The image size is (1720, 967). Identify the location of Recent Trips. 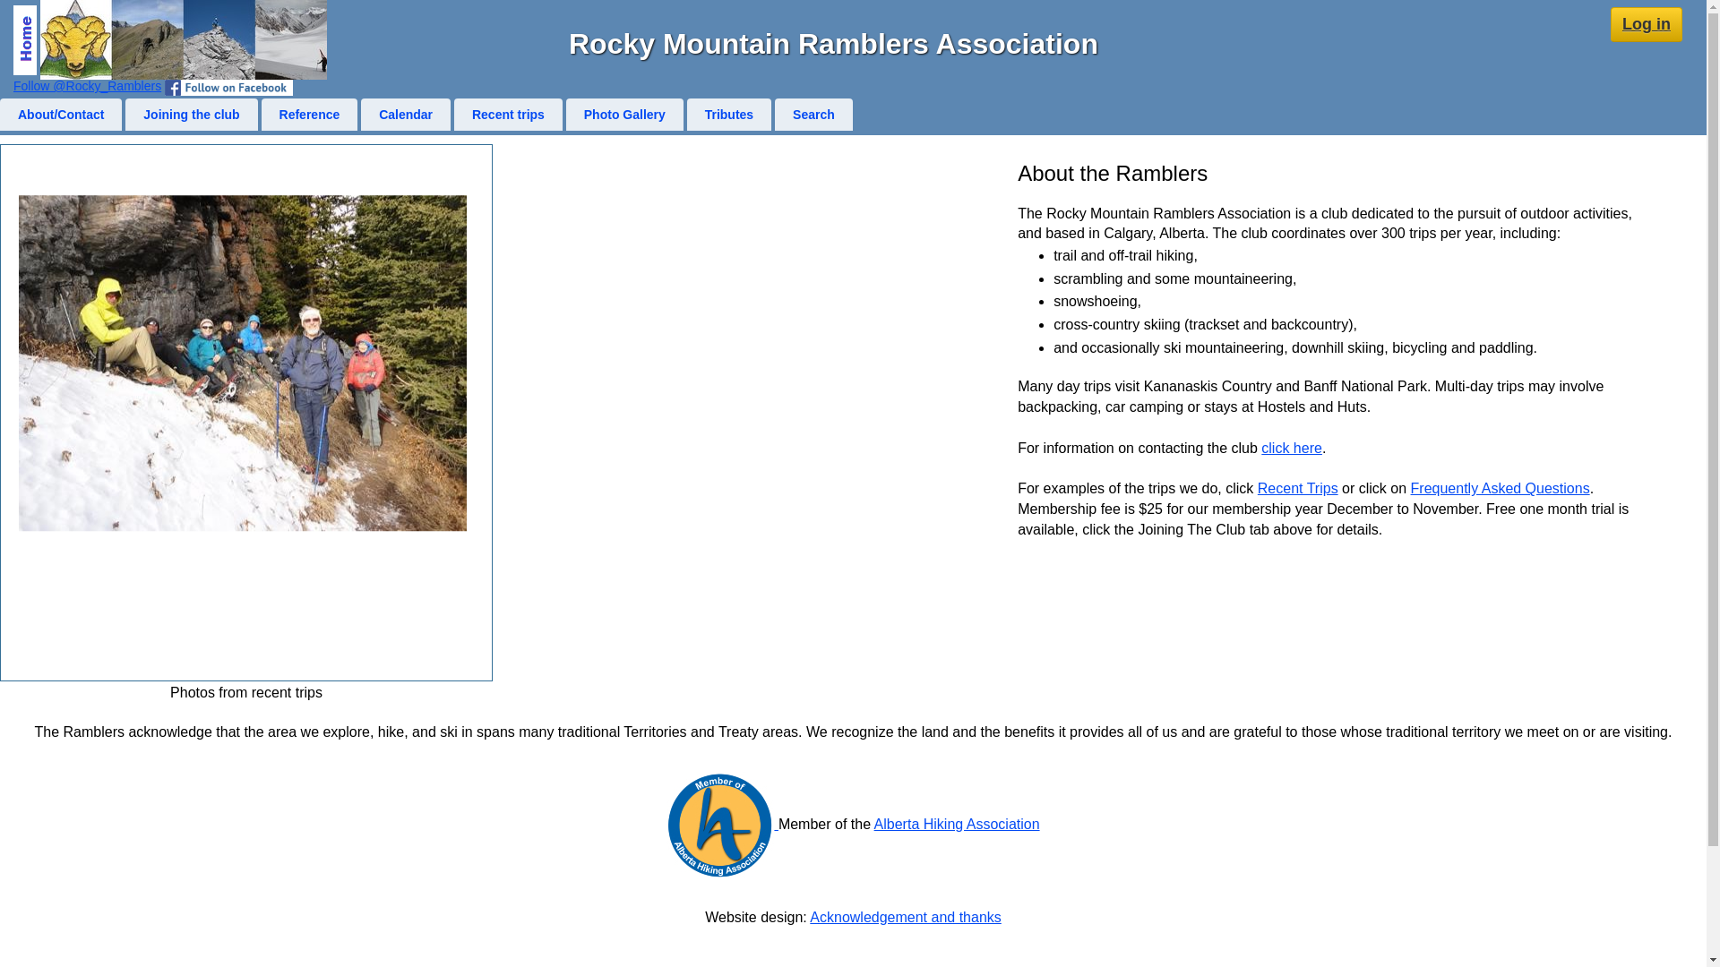
(1298, 489).